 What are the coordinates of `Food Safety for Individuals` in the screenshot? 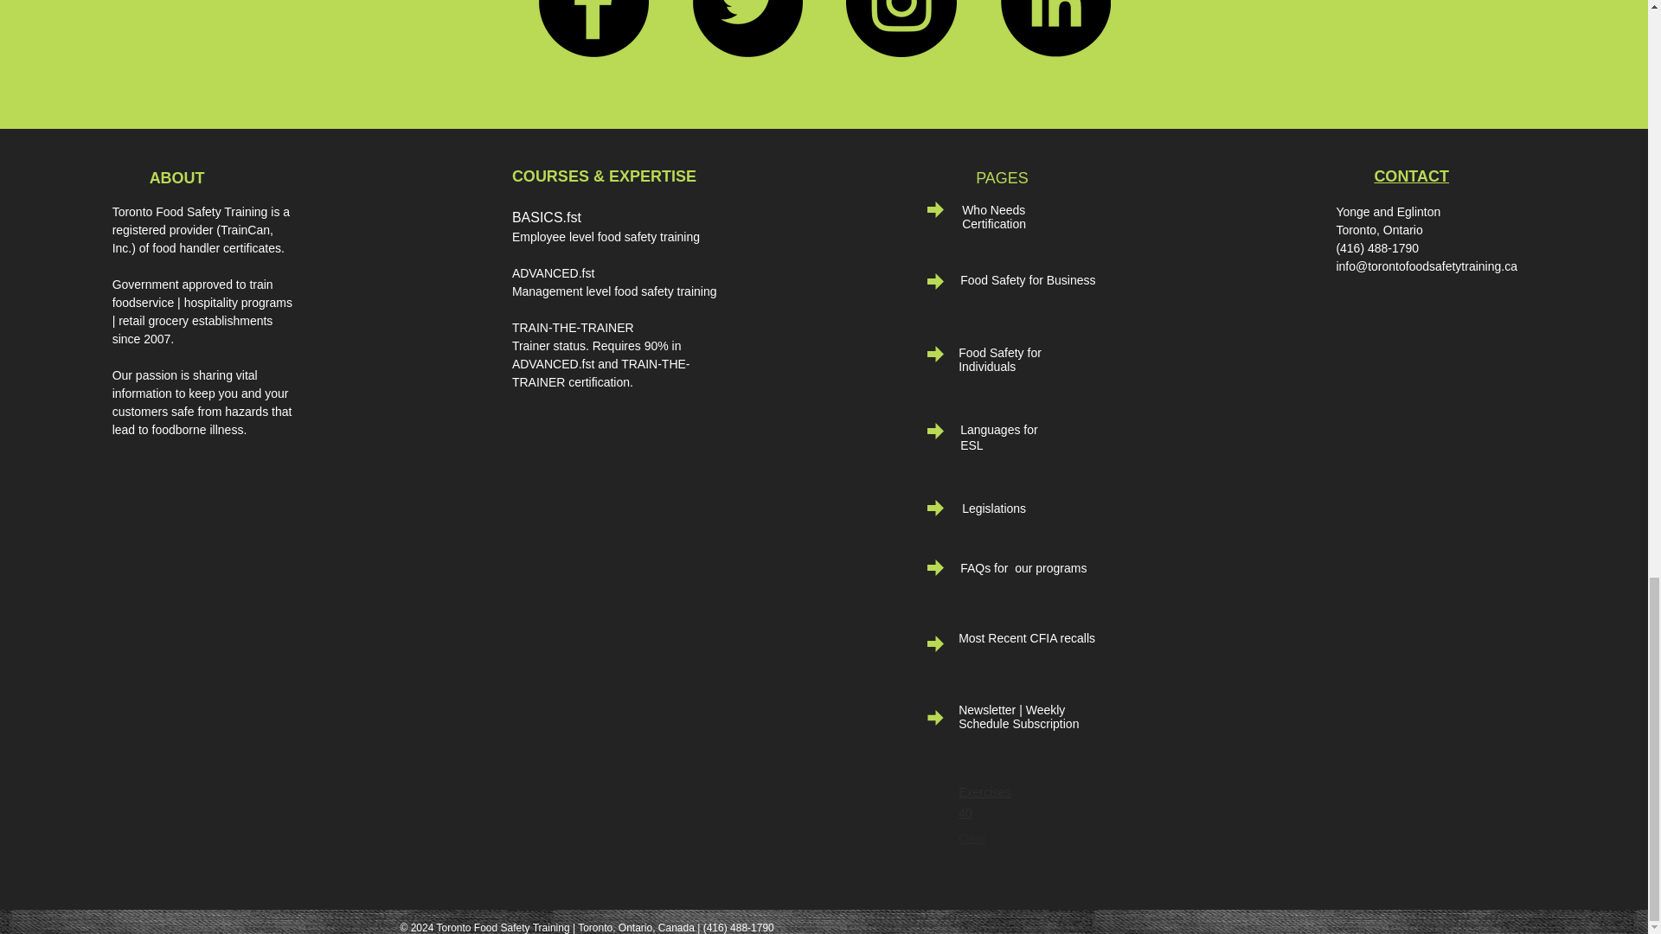 It's located at (999, 360).